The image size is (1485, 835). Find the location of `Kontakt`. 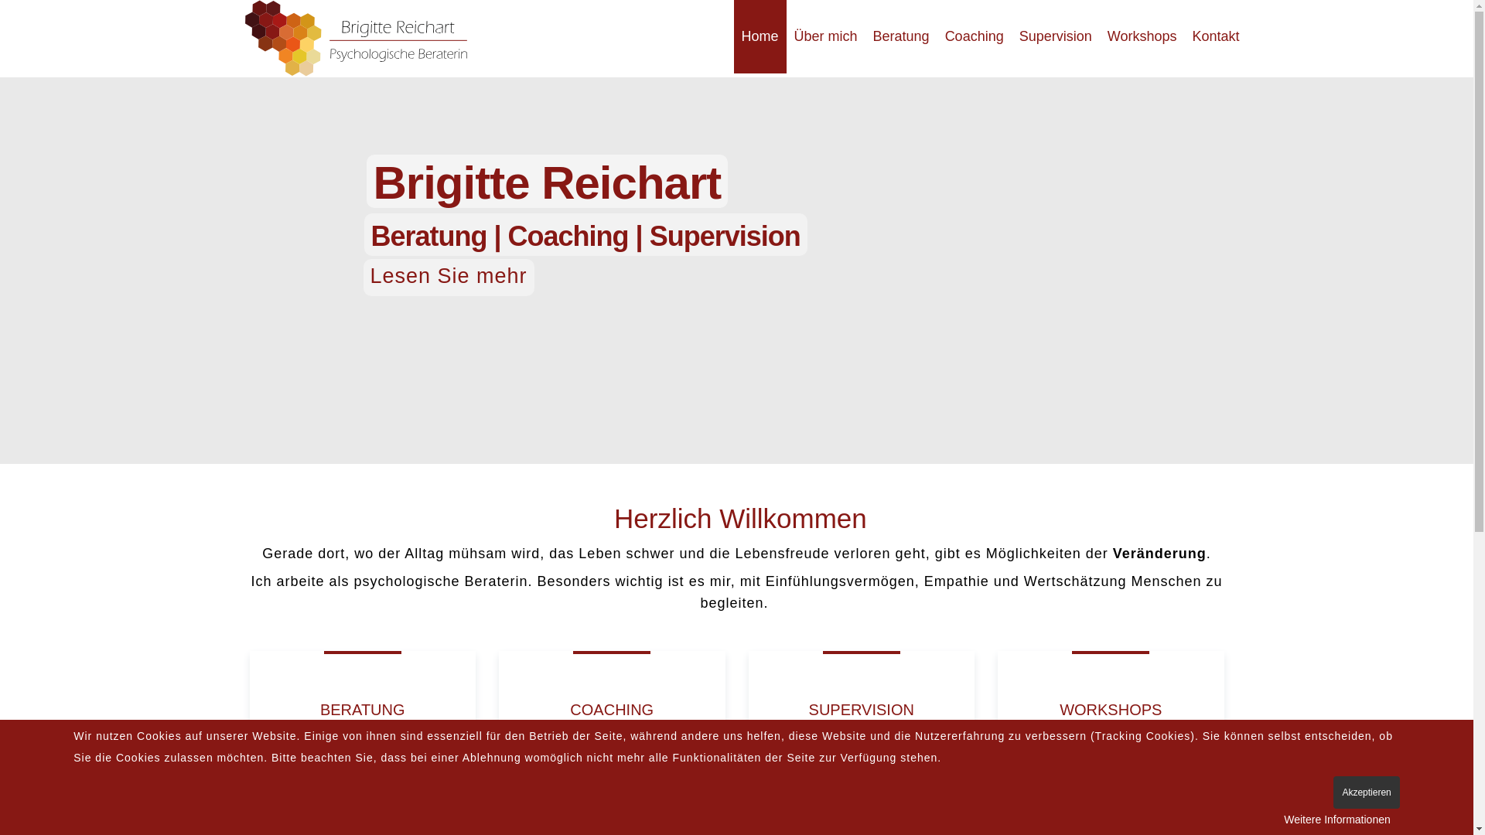

Kontakt is located at coordinates (1216, 37).